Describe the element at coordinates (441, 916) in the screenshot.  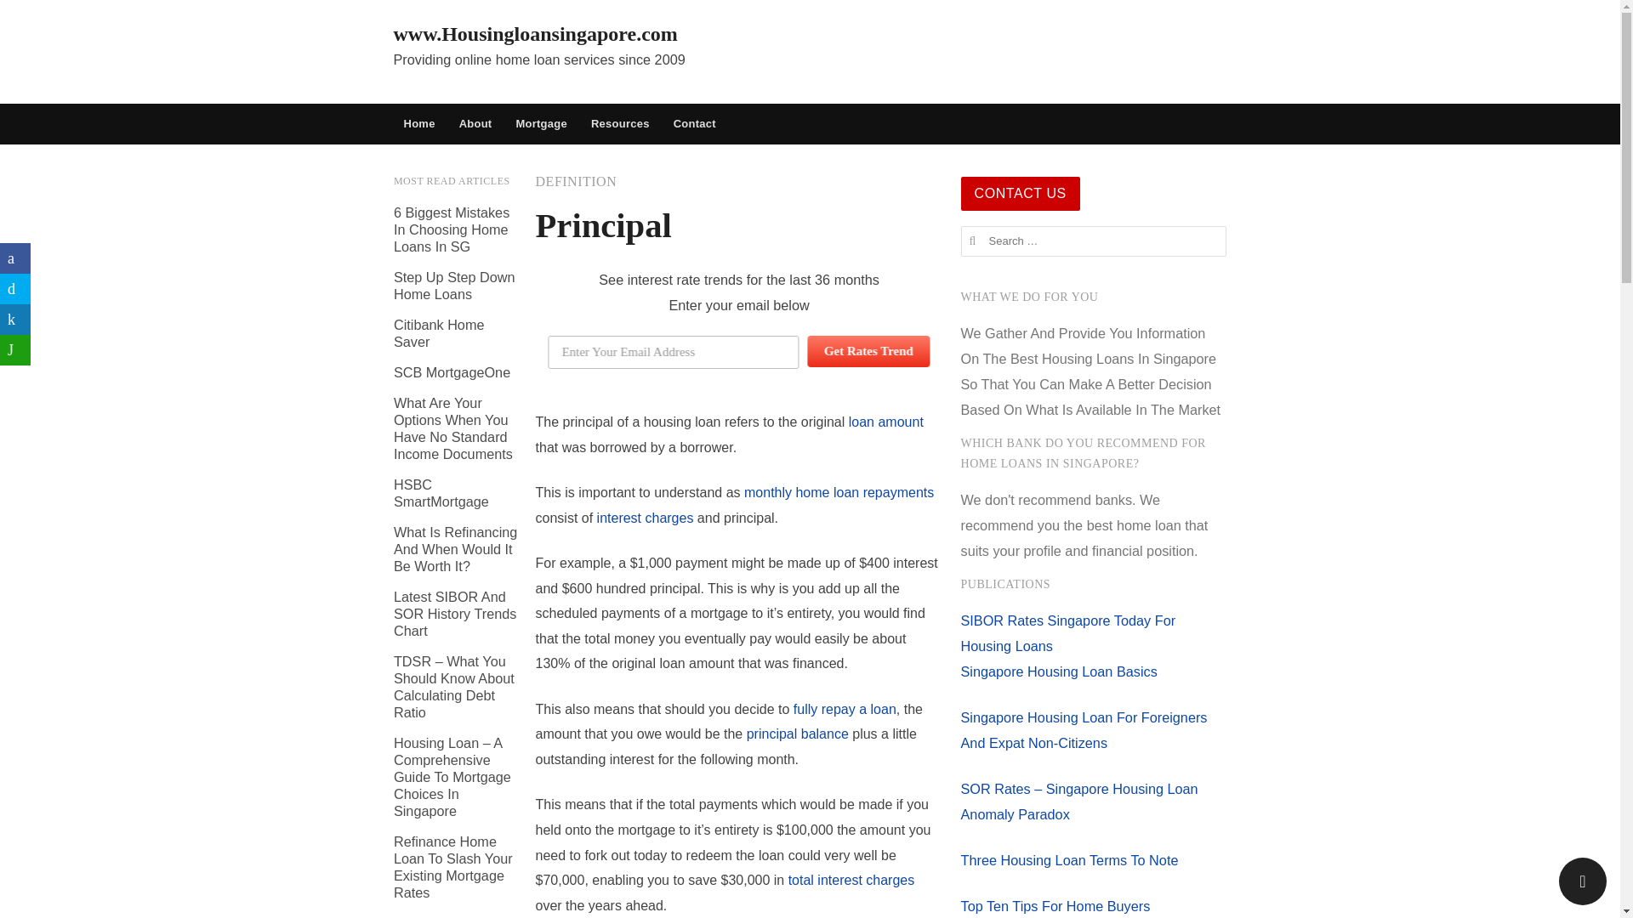
I see `Shopping For A Housing Loan` at that location.